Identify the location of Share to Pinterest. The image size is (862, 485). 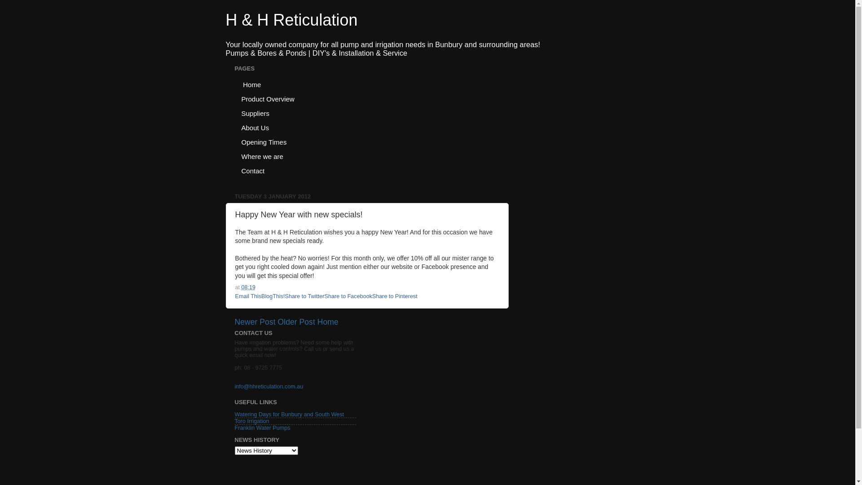
(395, 296).